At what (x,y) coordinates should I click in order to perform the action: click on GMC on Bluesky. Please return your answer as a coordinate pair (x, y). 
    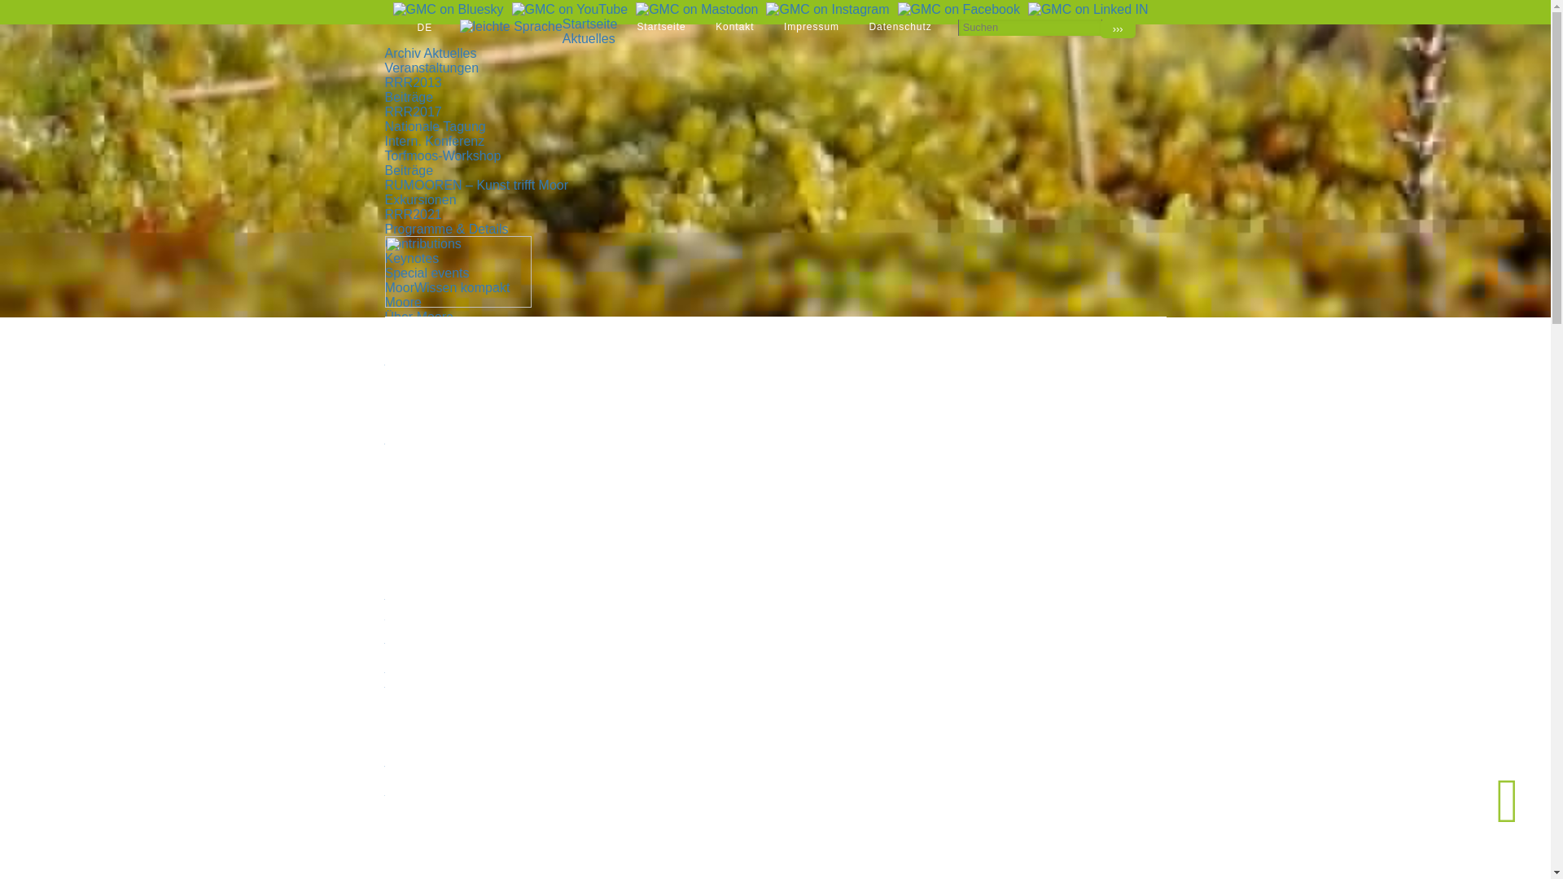
    Looking at the image, I should click on (448, 10).